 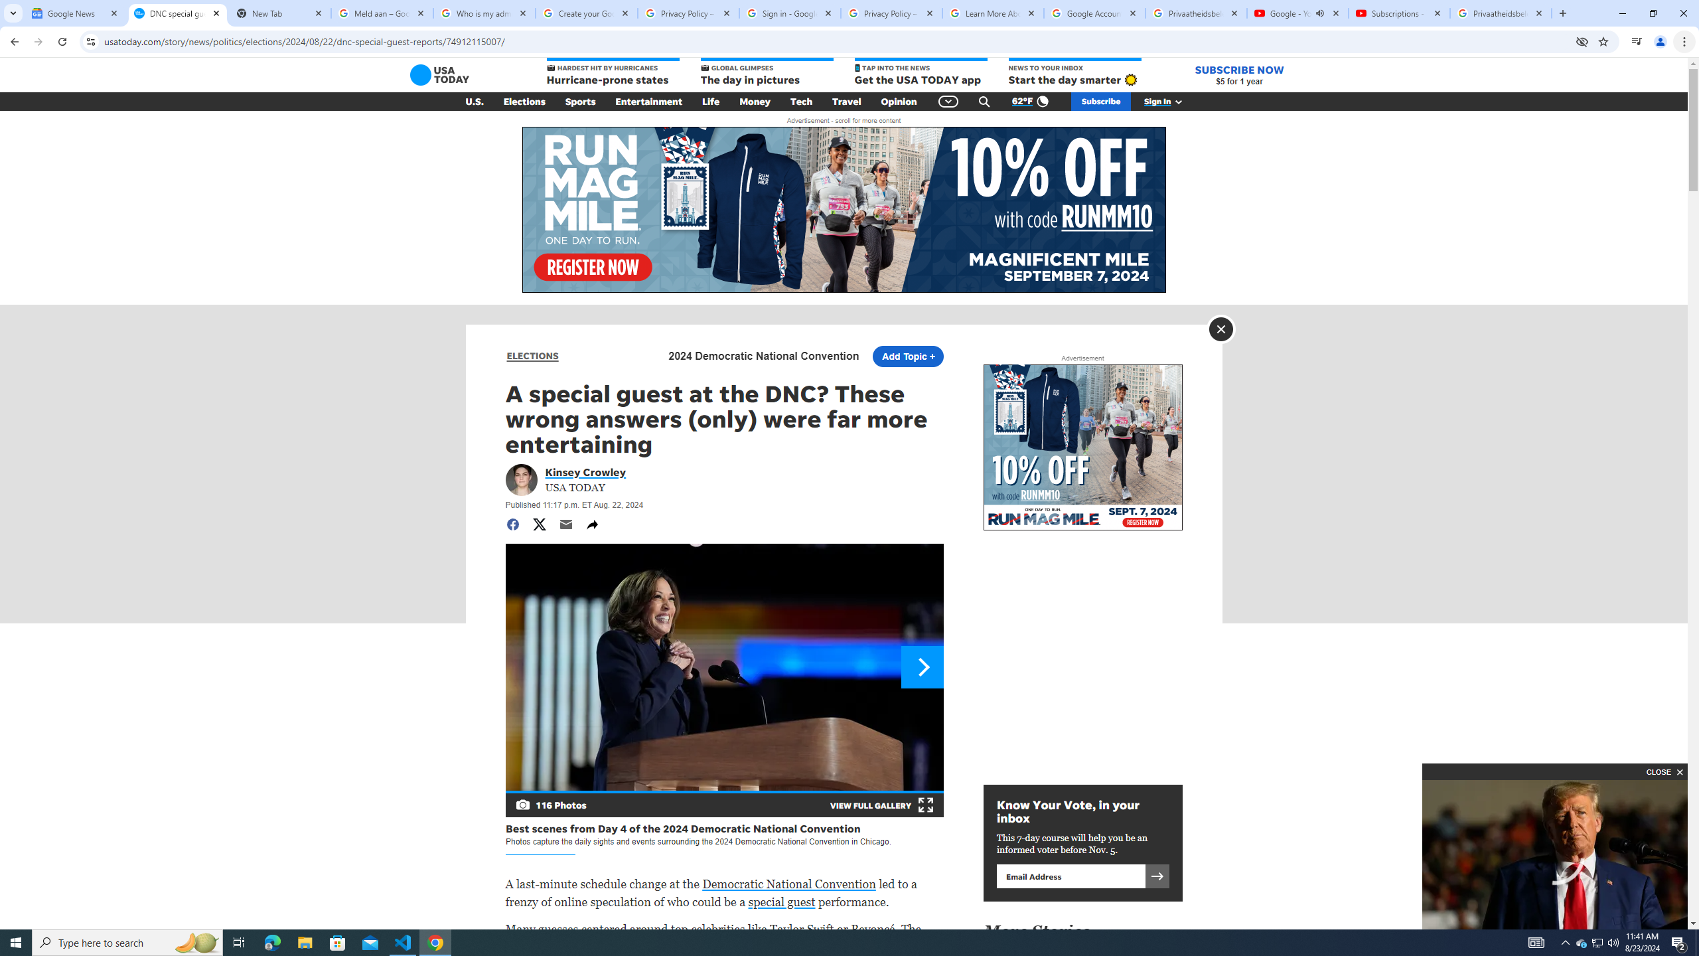 I want to click on Opinion, so click(x=899, y=102).